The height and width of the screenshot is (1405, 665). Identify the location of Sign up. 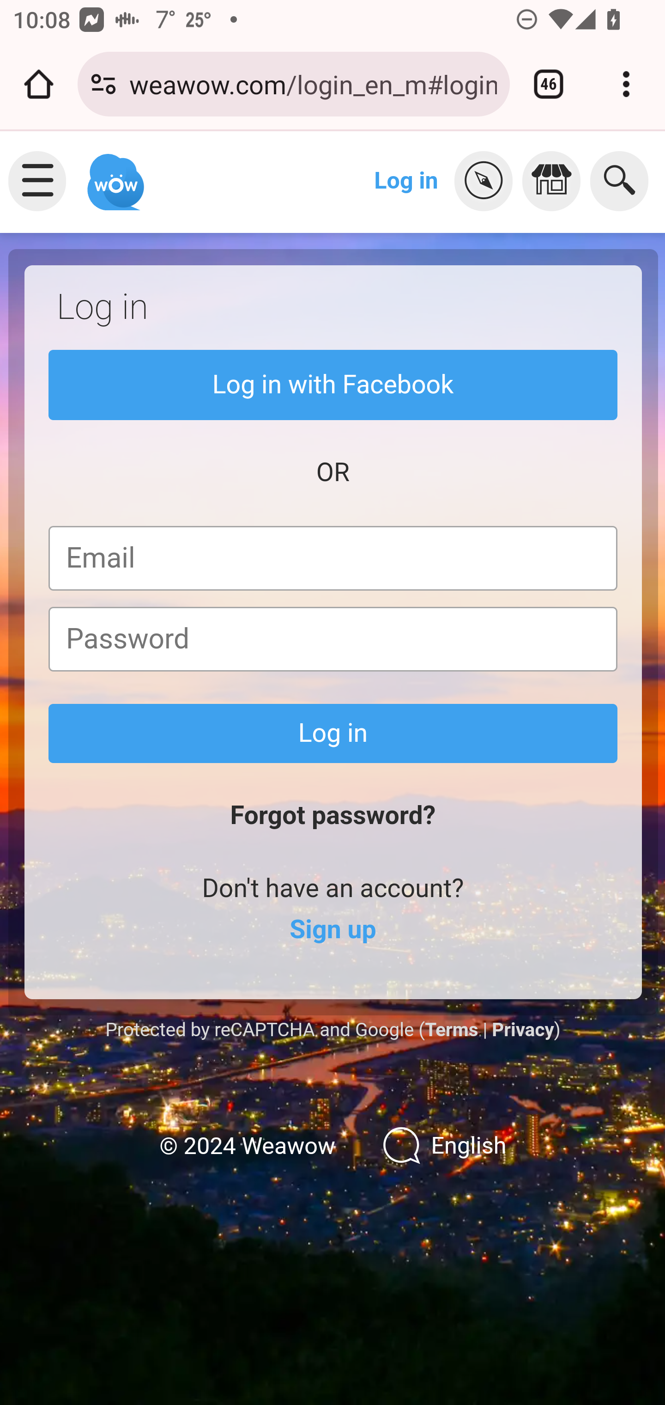
(332, 930).